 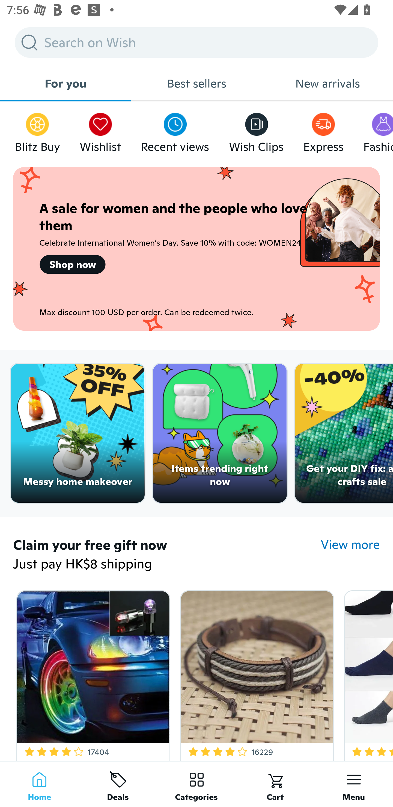 What do you see at coordinates (327, 83) in the screenshot?
I see `New arrivals` at bounding box center [327, 83].